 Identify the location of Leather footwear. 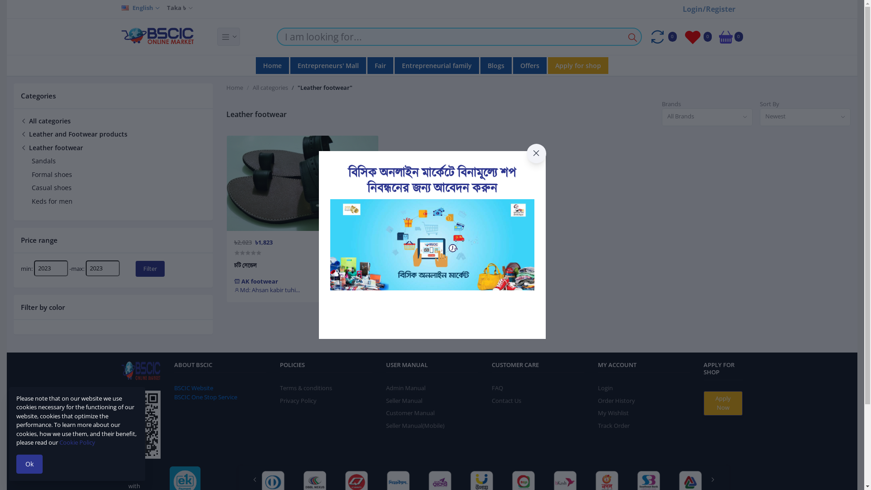
(52, 148).